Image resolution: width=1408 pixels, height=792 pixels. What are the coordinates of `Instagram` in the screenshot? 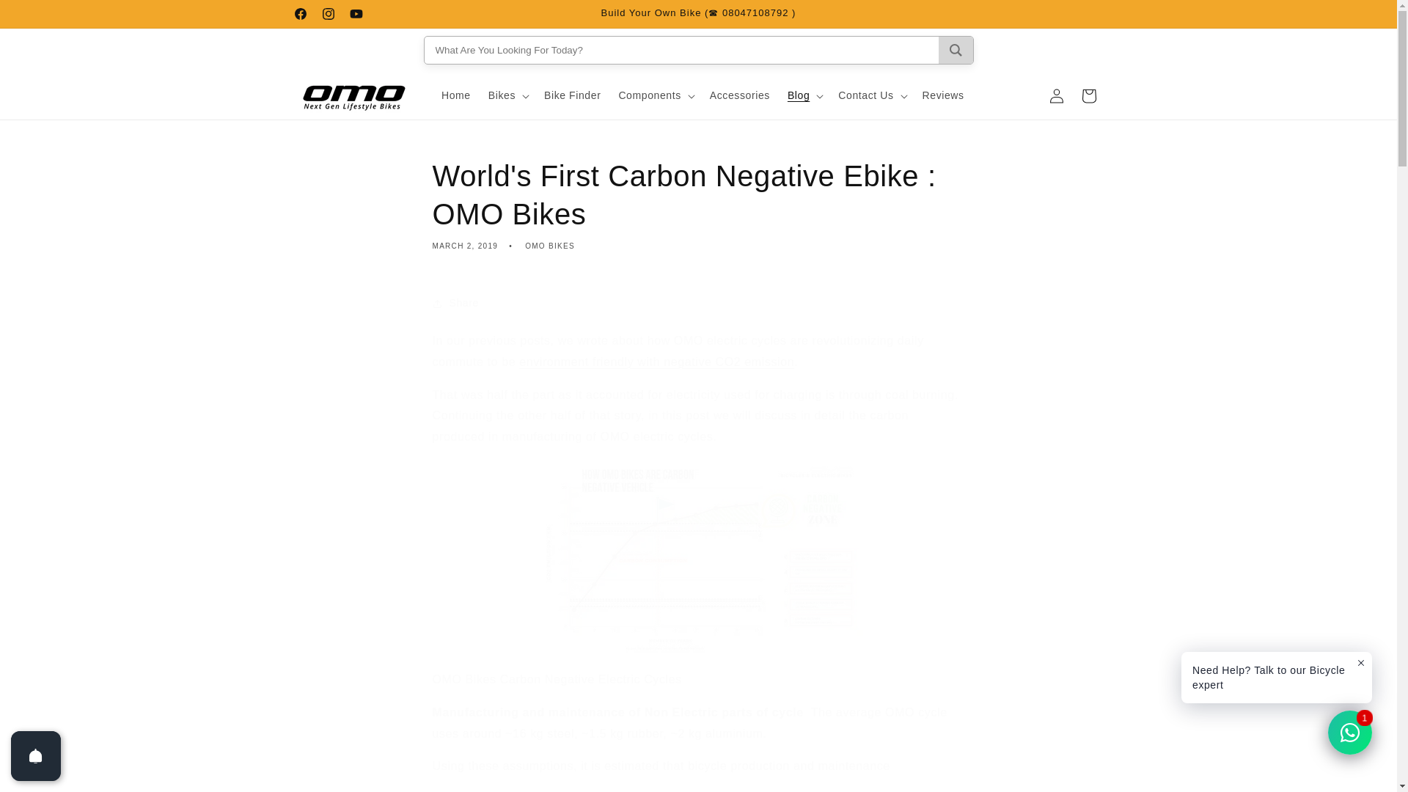 It's located at (328, 13).